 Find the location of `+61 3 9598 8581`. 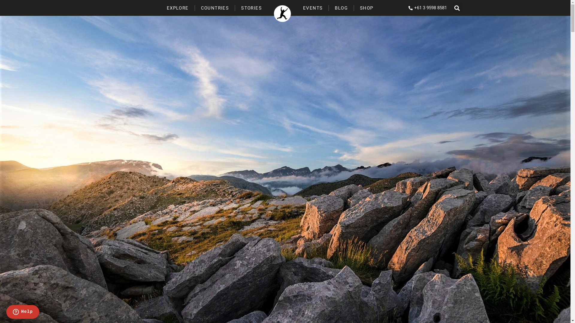

+61 3 9598 8581 is located at coordinates (425, 8).